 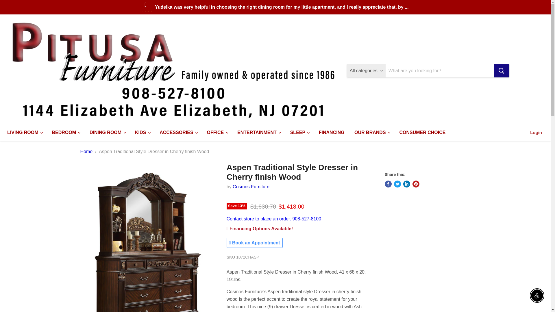 What do you see at coordinates (65, 132) in the screenshot?
I see `BEDROOM` at bounding box center [65, 132].